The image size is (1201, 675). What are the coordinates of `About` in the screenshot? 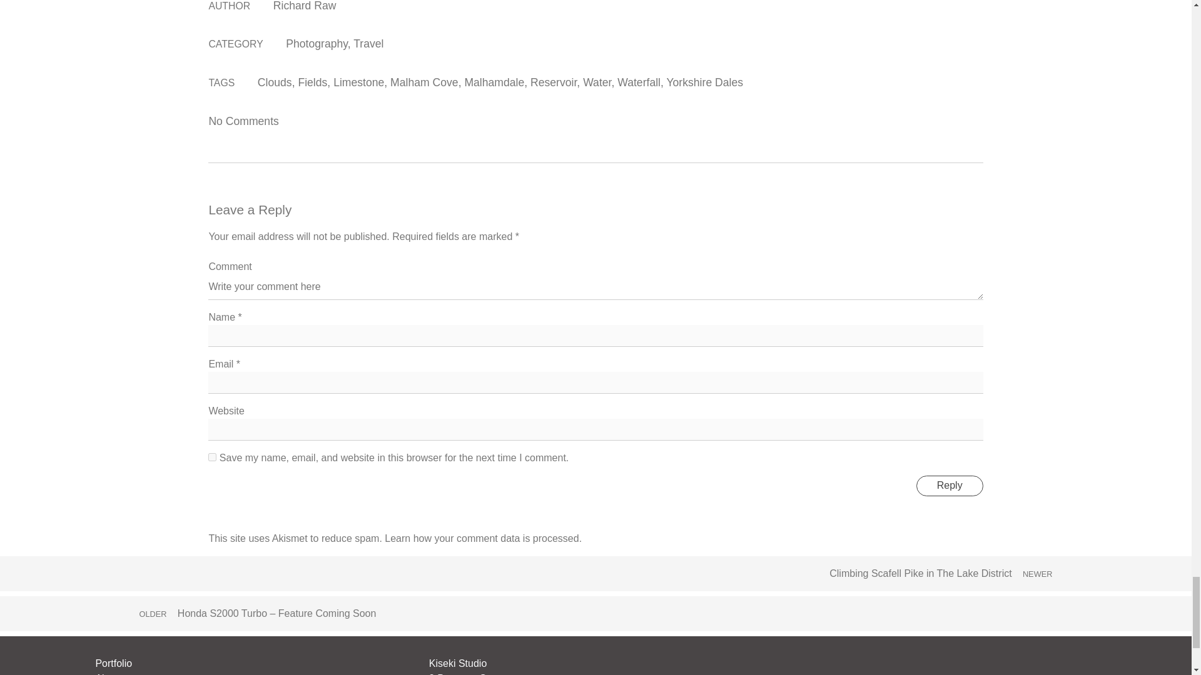 It's located at (108, 674).